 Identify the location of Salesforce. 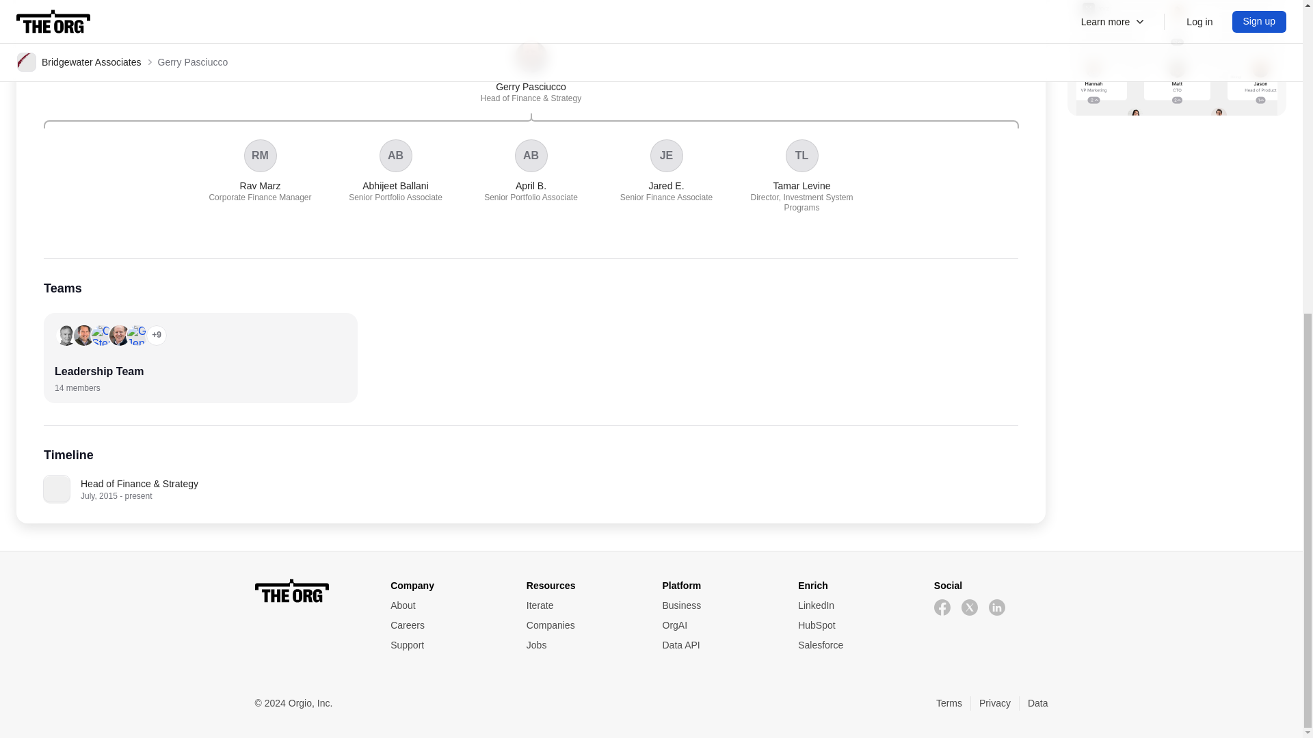
(801, 176).